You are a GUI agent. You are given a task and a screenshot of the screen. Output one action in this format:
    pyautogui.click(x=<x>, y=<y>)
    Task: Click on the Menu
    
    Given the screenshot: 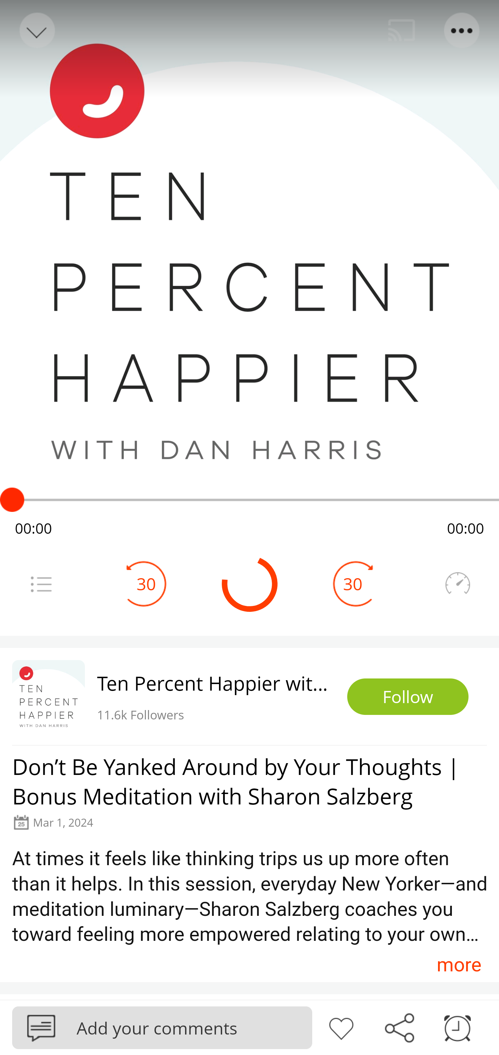 What is the action you would take?
    pyautogui.click(x=41, y=584)
    